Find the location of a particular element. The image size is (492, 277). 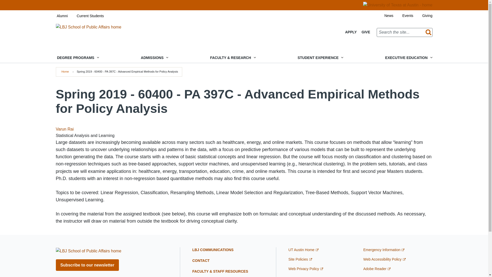

GIVE is located at coordinates (366, 32).